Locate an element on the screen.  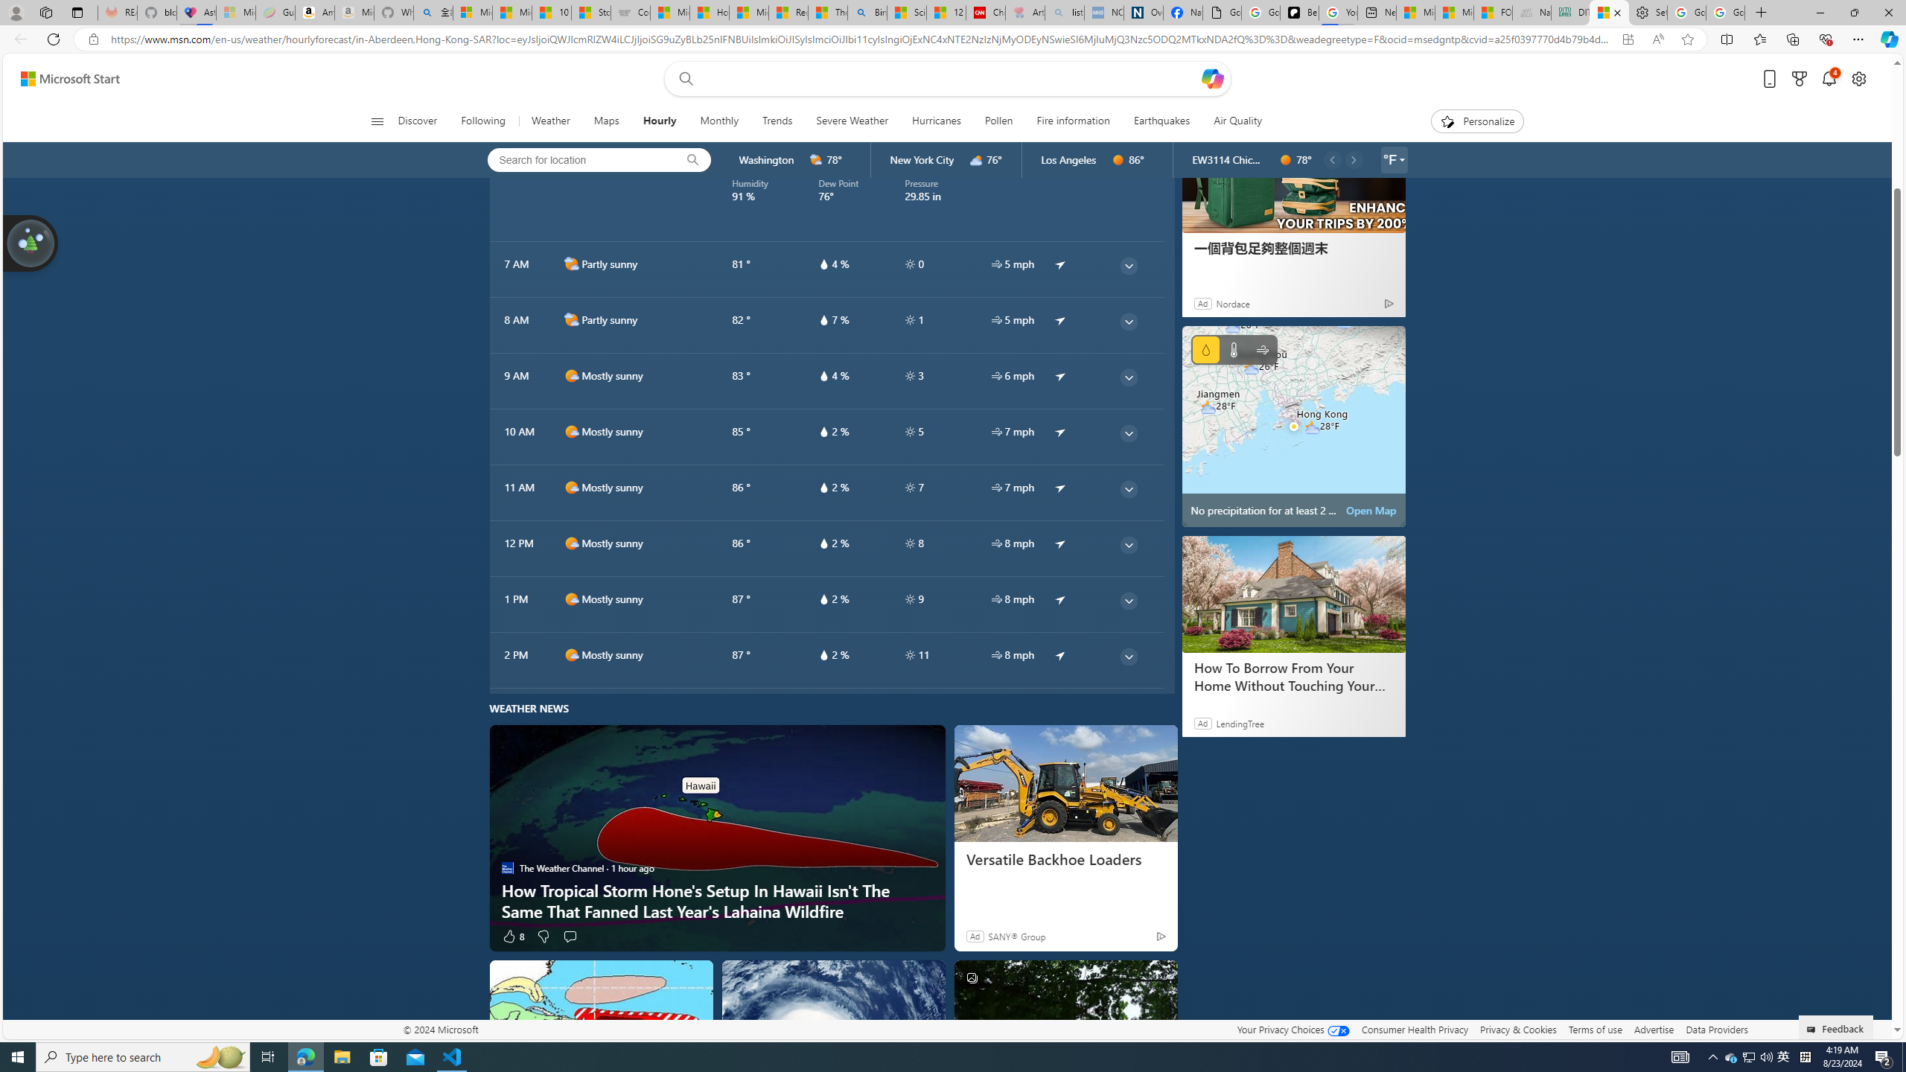
Science - MSN is located at coordinates (905, 13).